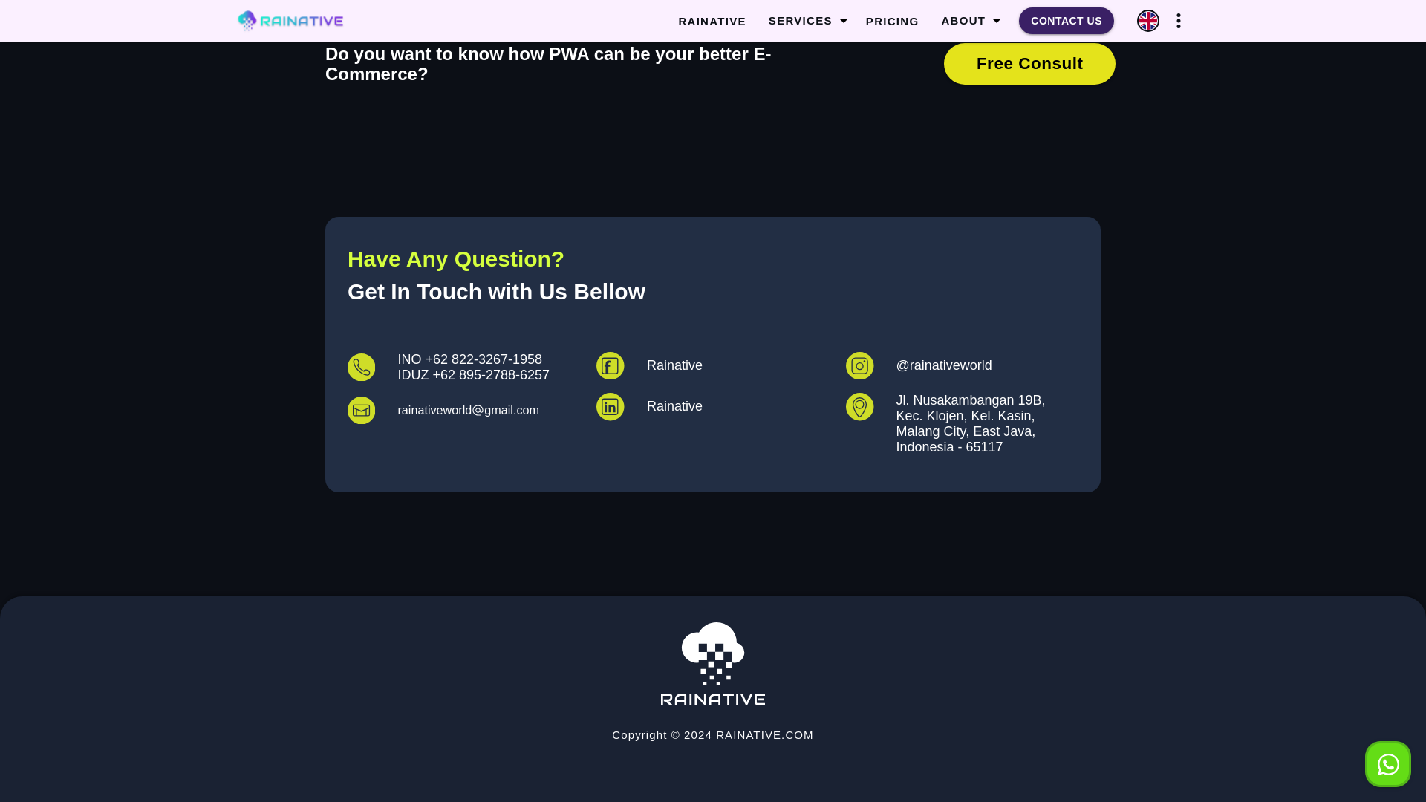 Image resolution: width=1426 pixels, height=802 pixels. I want to click on Berkah Java Indo, so click(713, 664).